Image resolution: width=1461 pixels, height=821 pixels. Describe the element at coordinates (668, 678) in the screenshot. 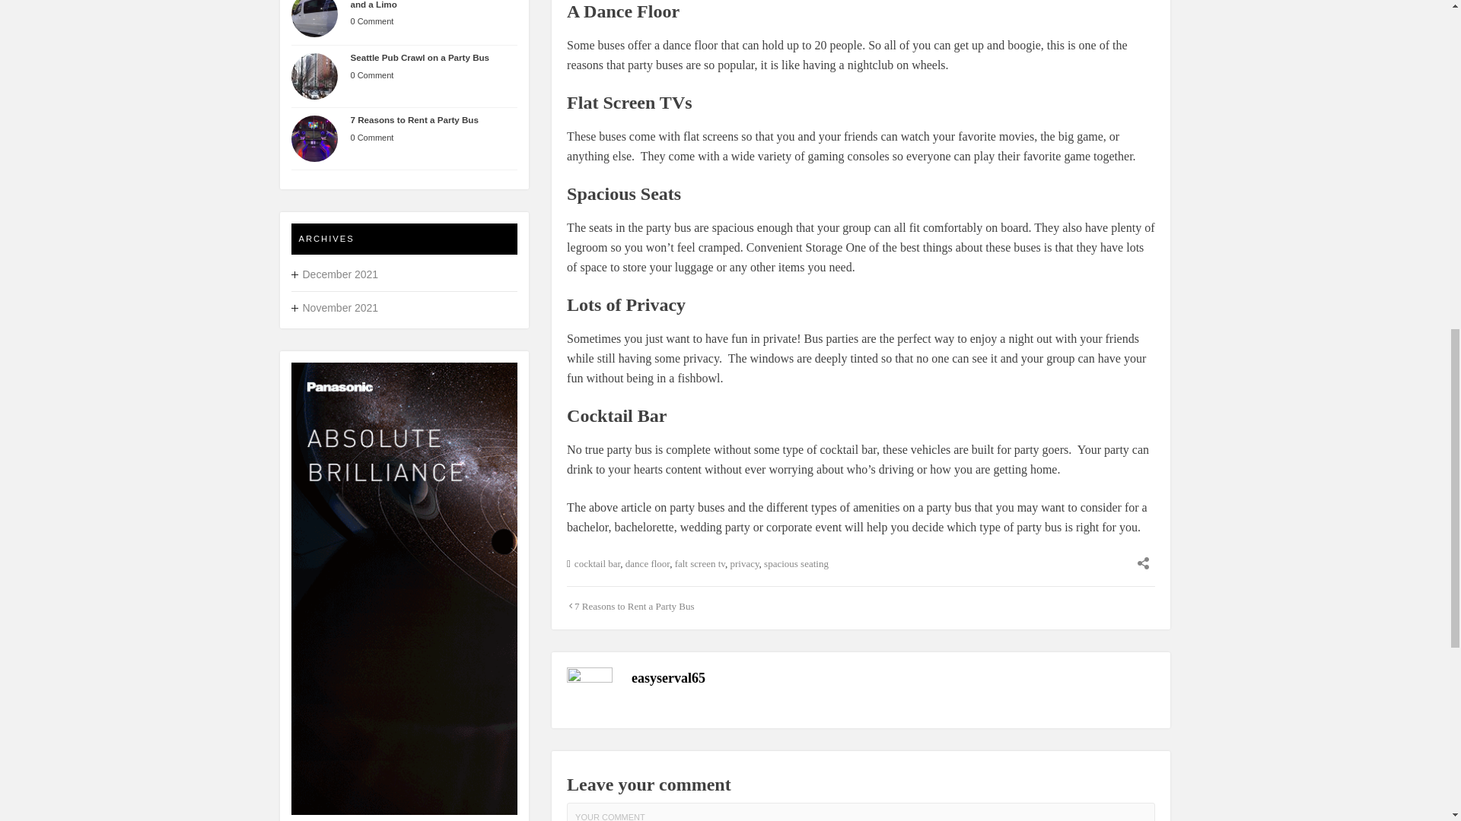

I see `easyserval65` at that location.